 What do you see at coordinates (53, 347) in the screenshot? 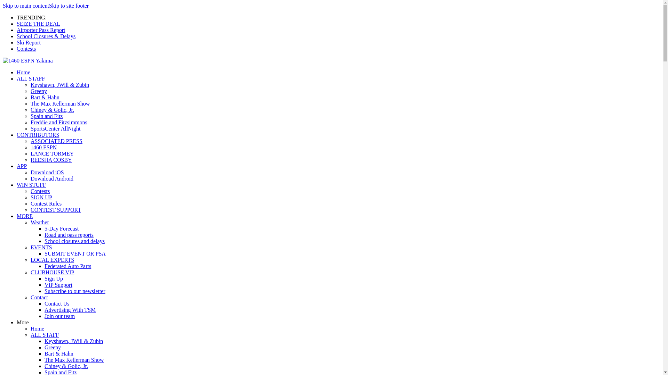
I see `Greeny` at bounding box center [53, 347].